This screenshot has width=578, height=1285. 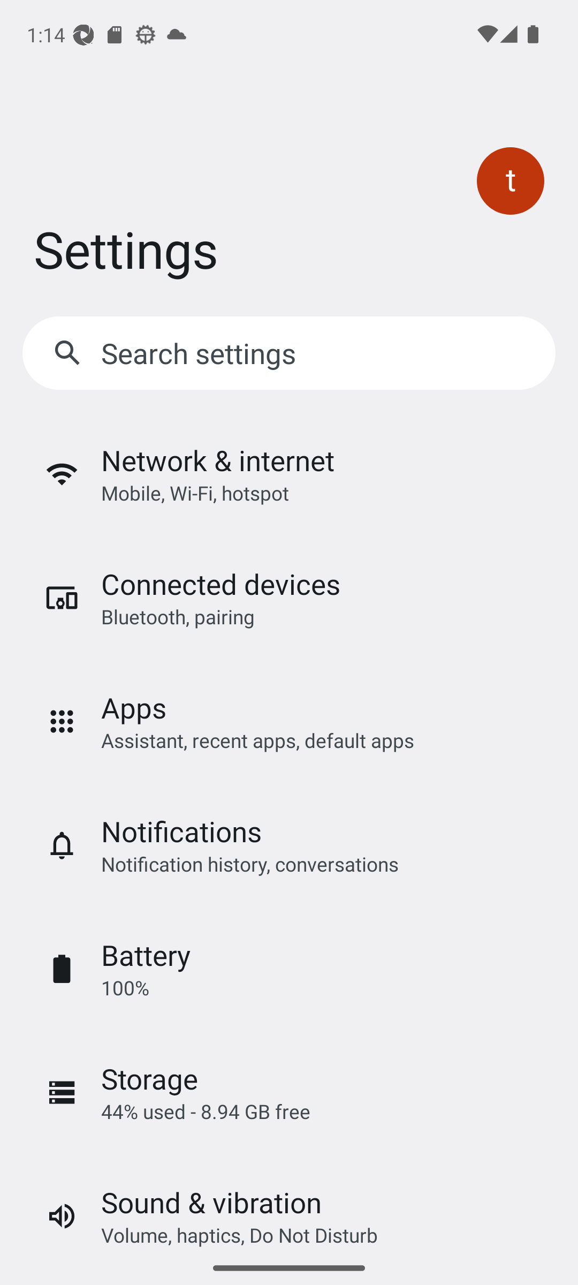 I want to click on Apps Assistant, recent apps, default apps, so click(x=289, y=722).